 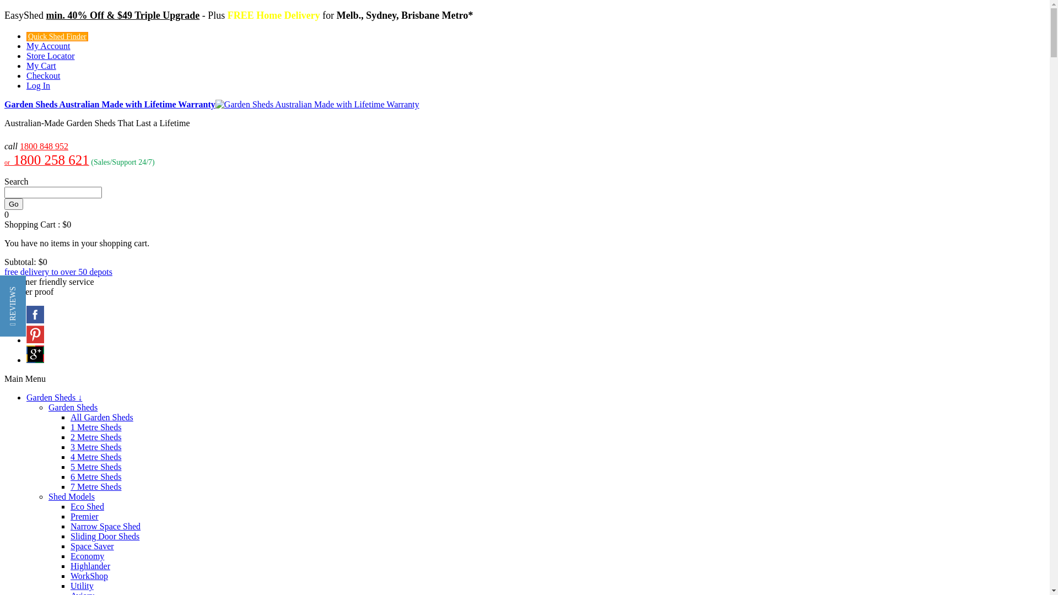 What do you see at coordinates (48, 46) in the screenshot?
I see `My Account` at bounding box center [48, 46].